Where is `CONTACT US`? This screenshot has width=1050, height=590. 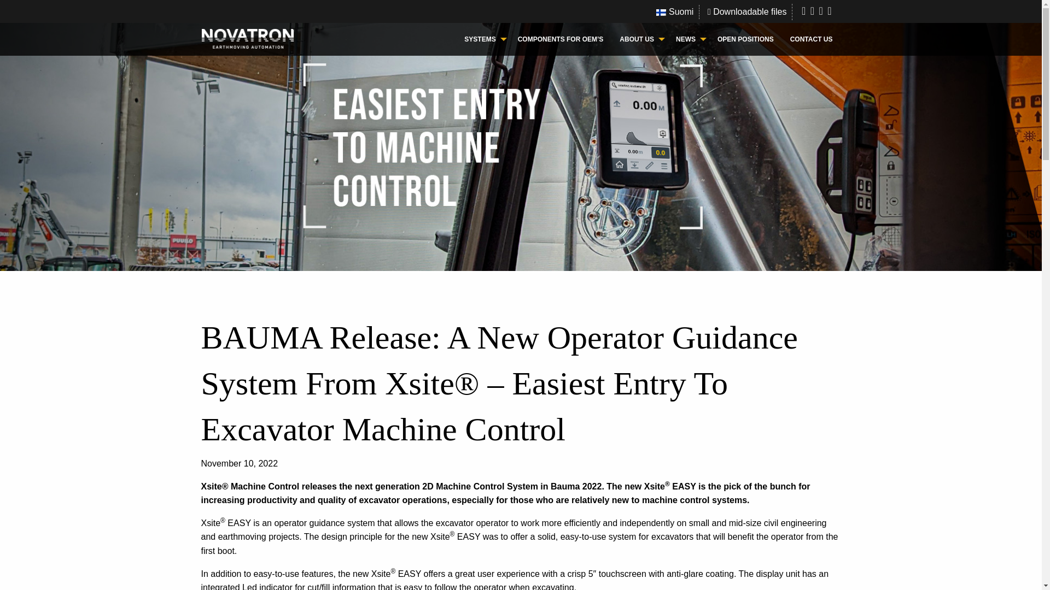
CONTACT US is located at coordinates (812, 39).